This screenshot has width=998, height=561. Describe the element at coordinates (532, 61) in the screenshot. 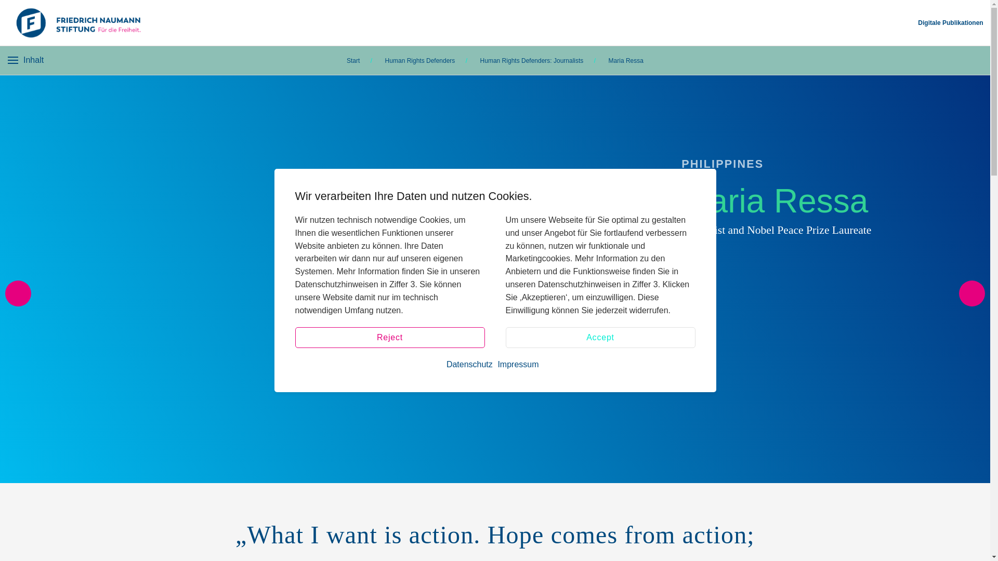

I see `Human Rights Defenders: Journalists` at that location.